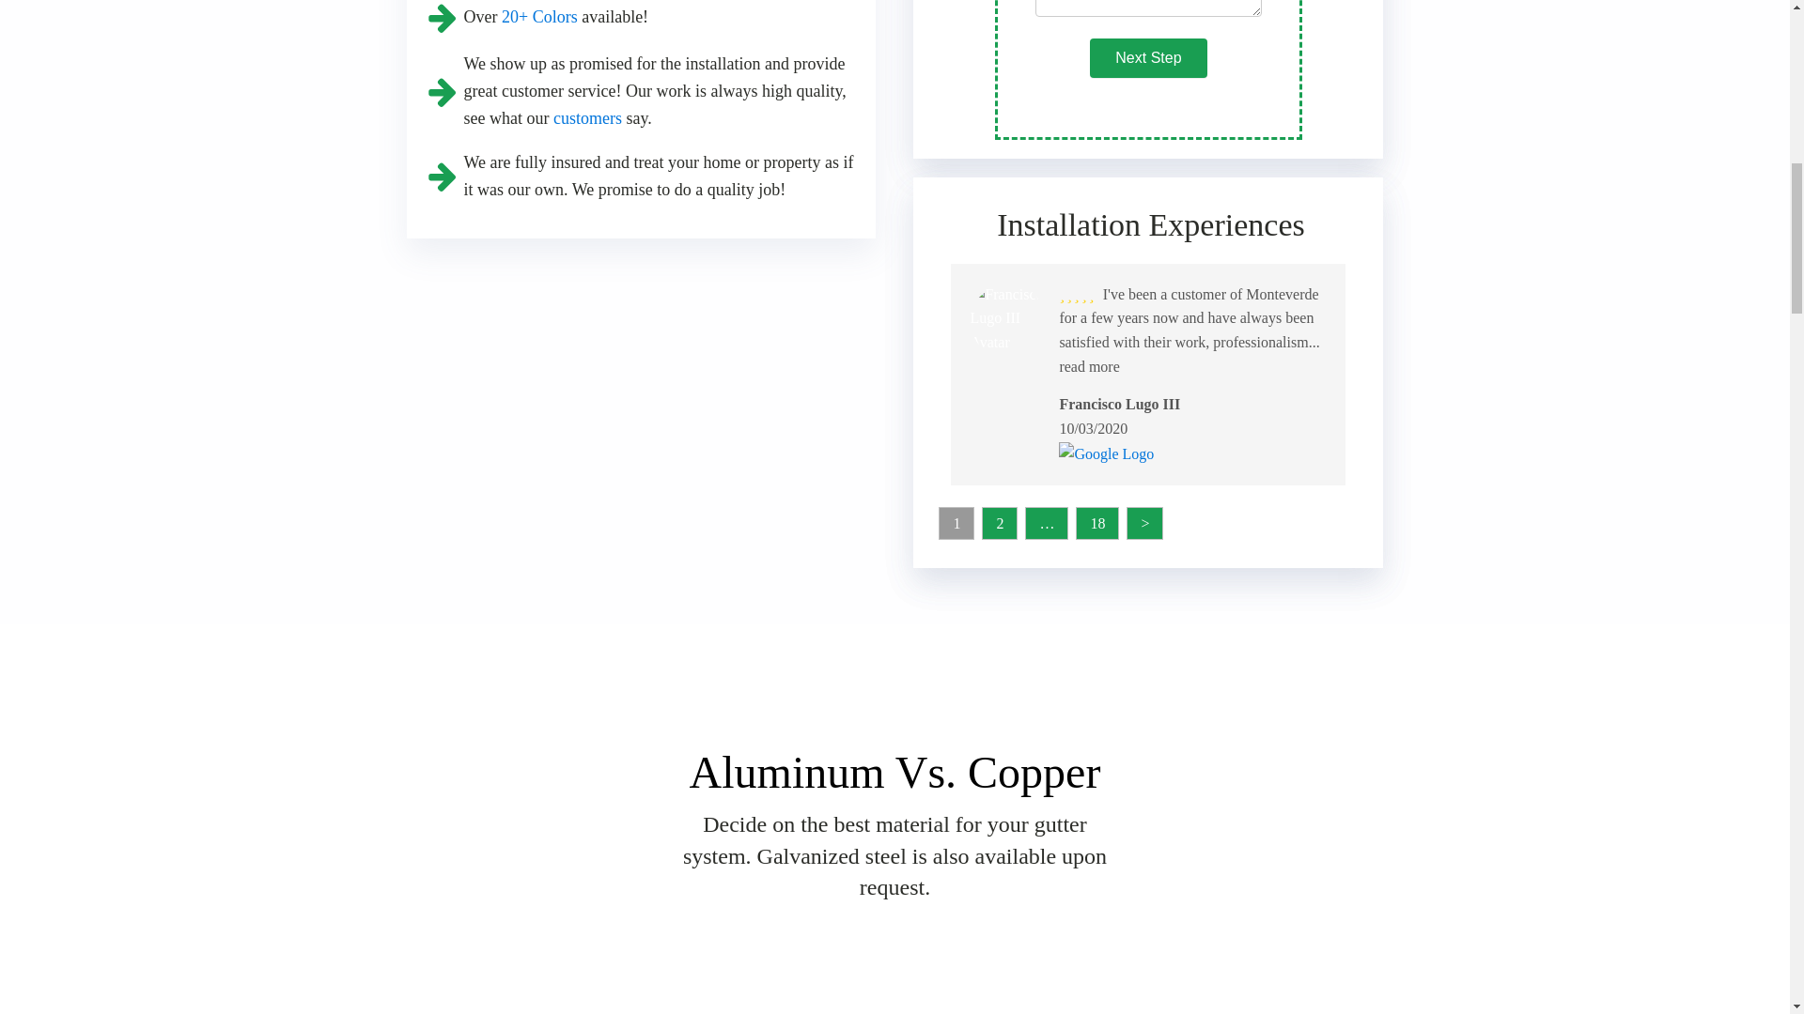 The height and width of the screenshot is (1014, 1804). What do you see at coordinates (1148, 58) in the screenshot?
I see `Next Step` at bounding box center [1148, 58].